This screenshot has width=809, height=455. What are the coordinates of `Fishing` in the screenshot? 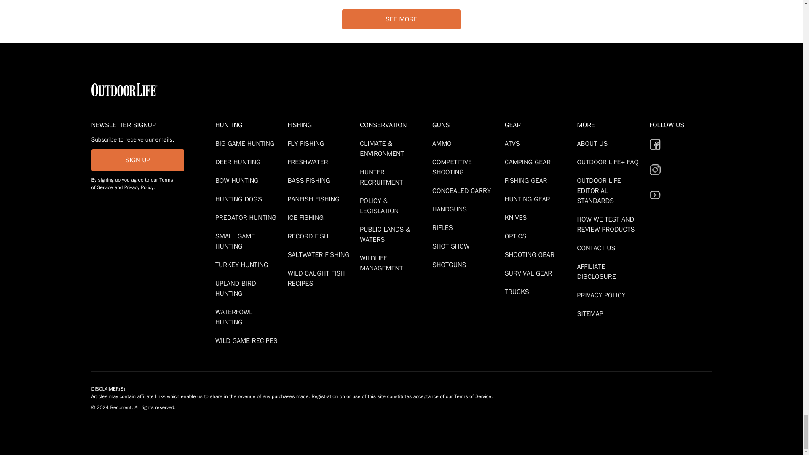 It's located at (322, 125).